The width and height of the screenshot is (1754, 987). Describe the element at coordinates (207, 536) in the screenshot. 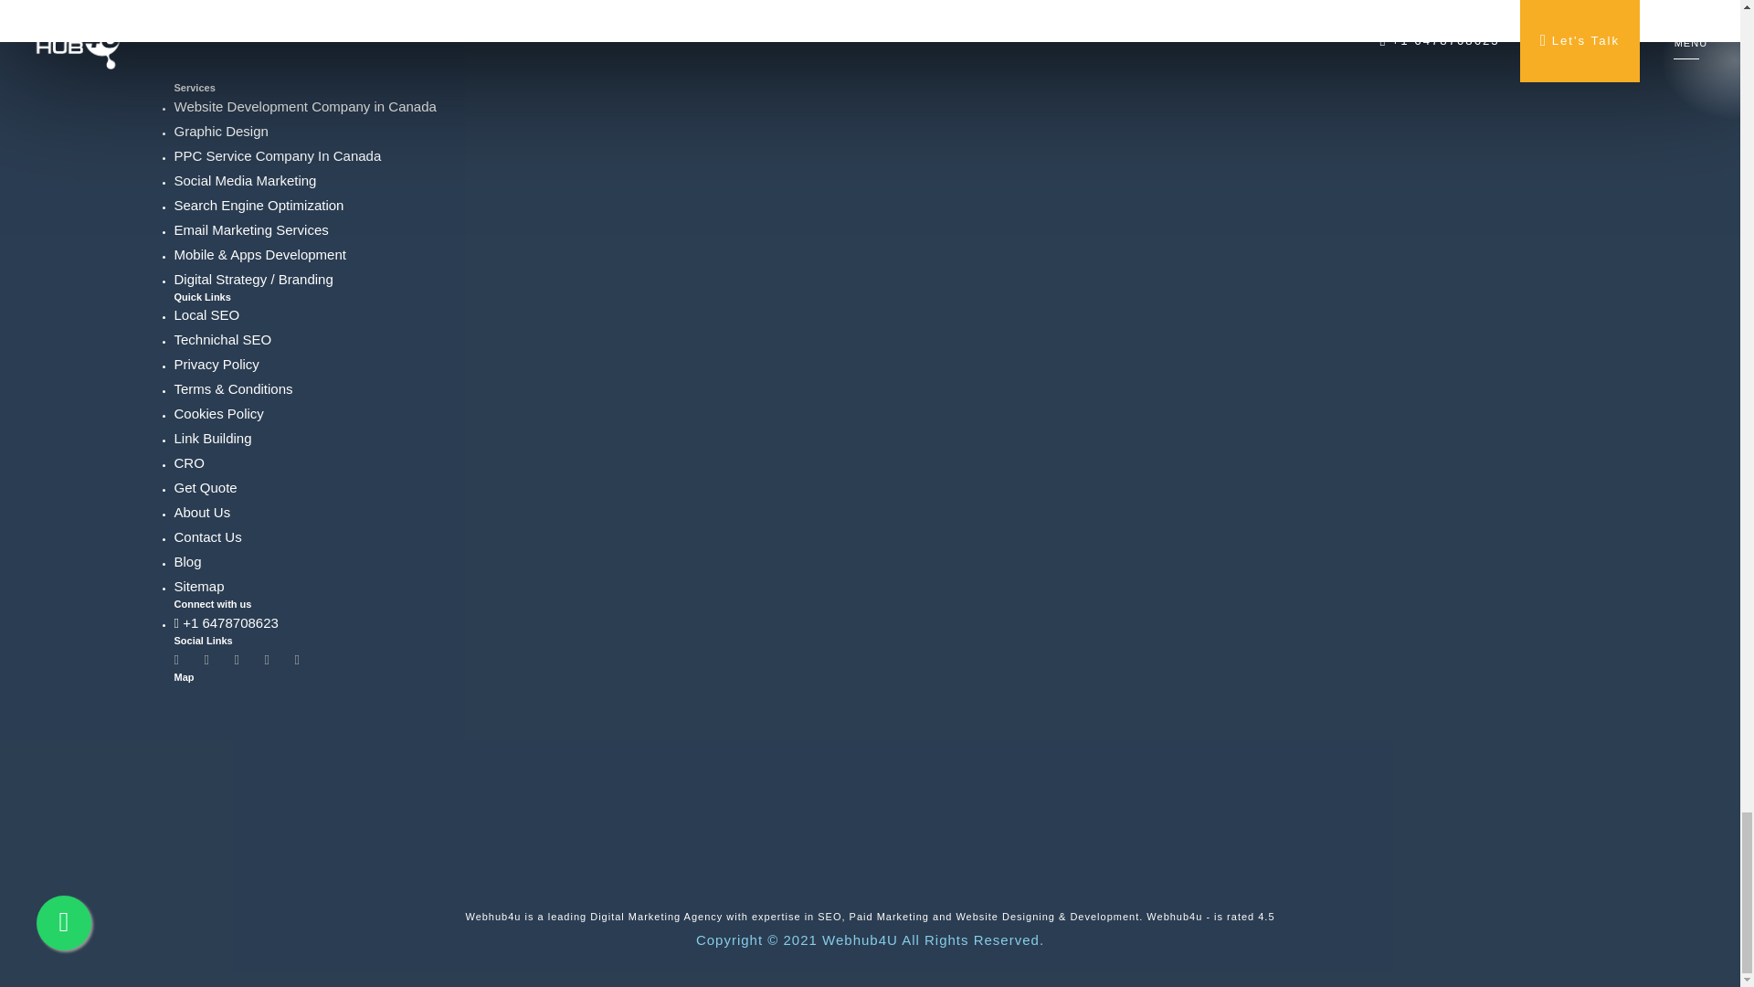

I see `Contact Us` at that location.